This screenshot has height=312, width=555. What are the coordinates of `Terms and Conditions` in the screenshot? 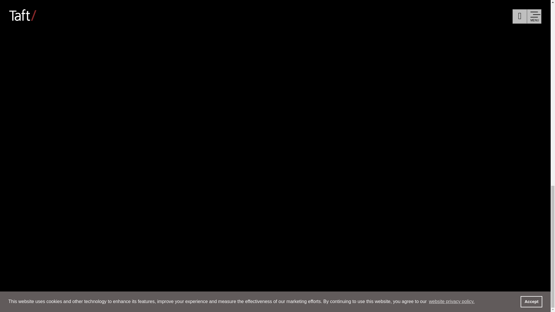 It's located at (425, 81).